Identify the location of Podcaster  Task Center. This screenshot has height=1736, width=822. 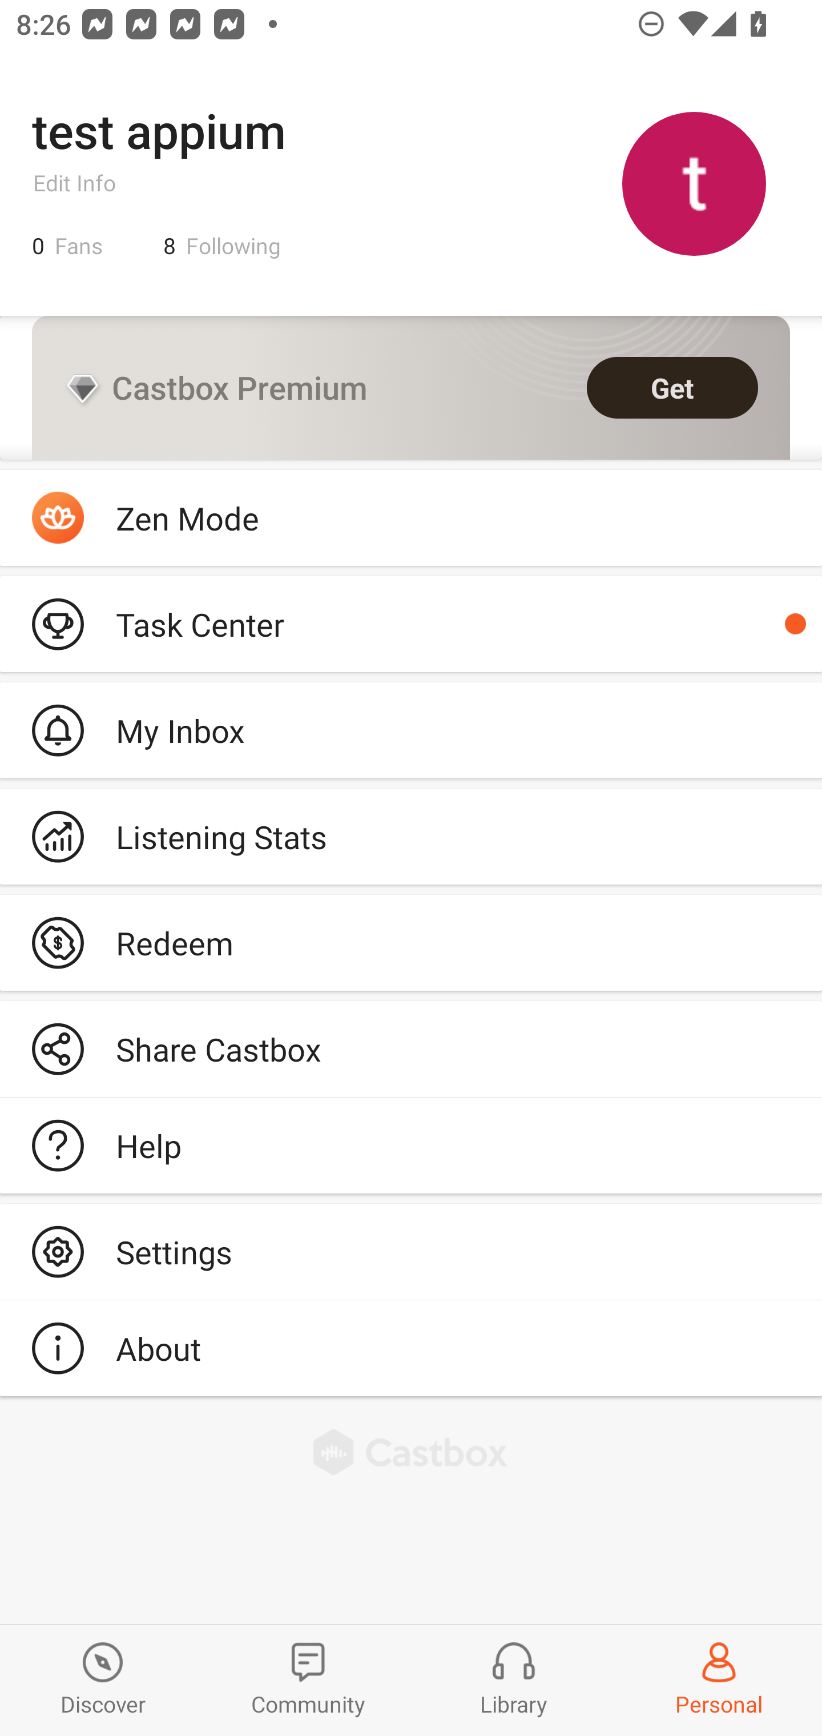
(411, 624).